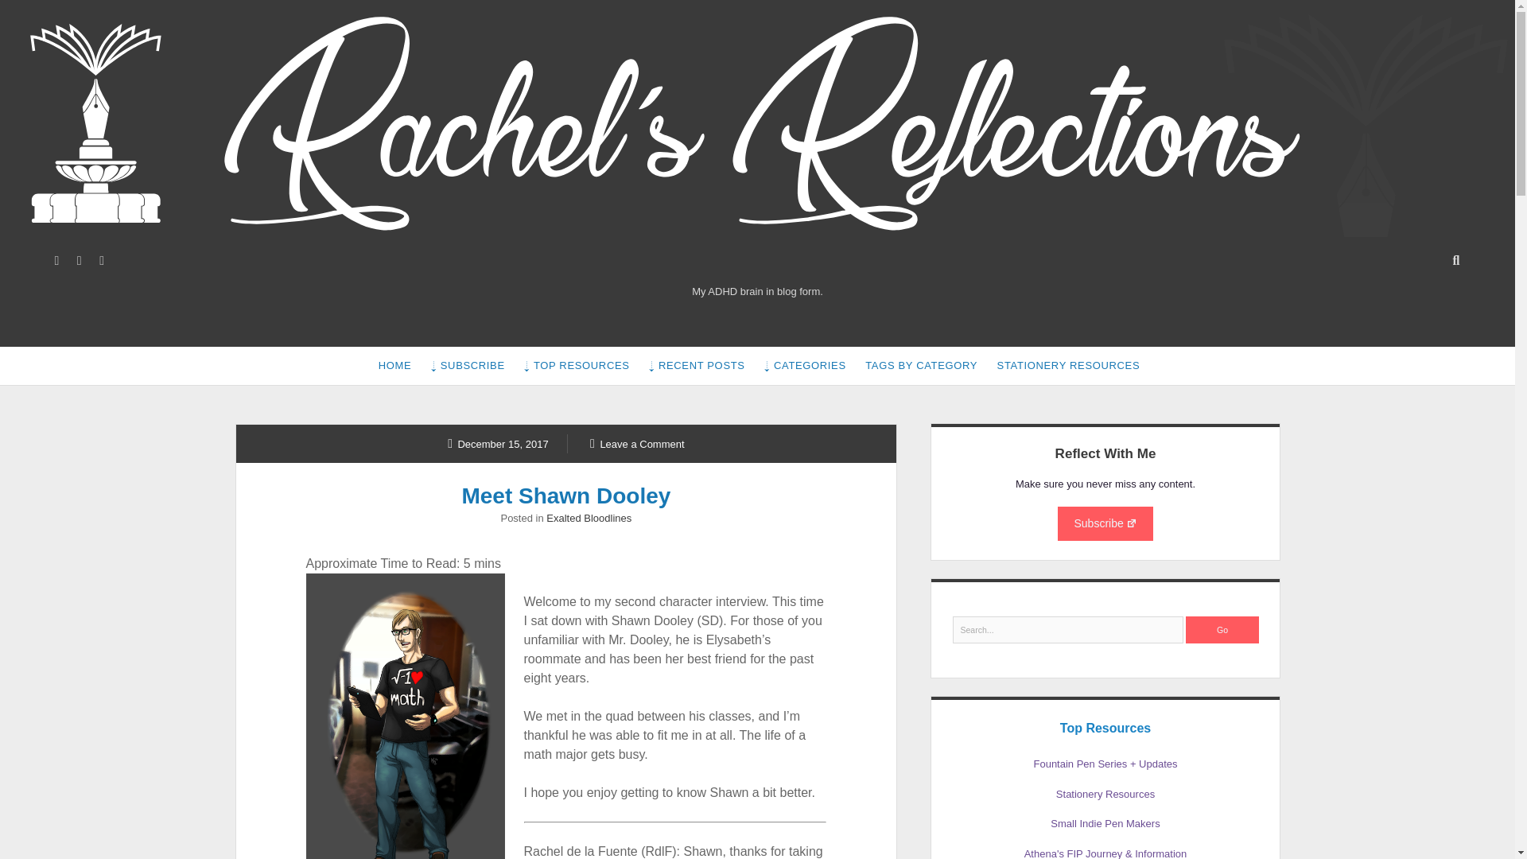 This screenshot has width=1527, height=859. What do you see at coordinates (498, 442) in the screenshot?
I see `December 15, 2017` at bounding box center [498, 442].